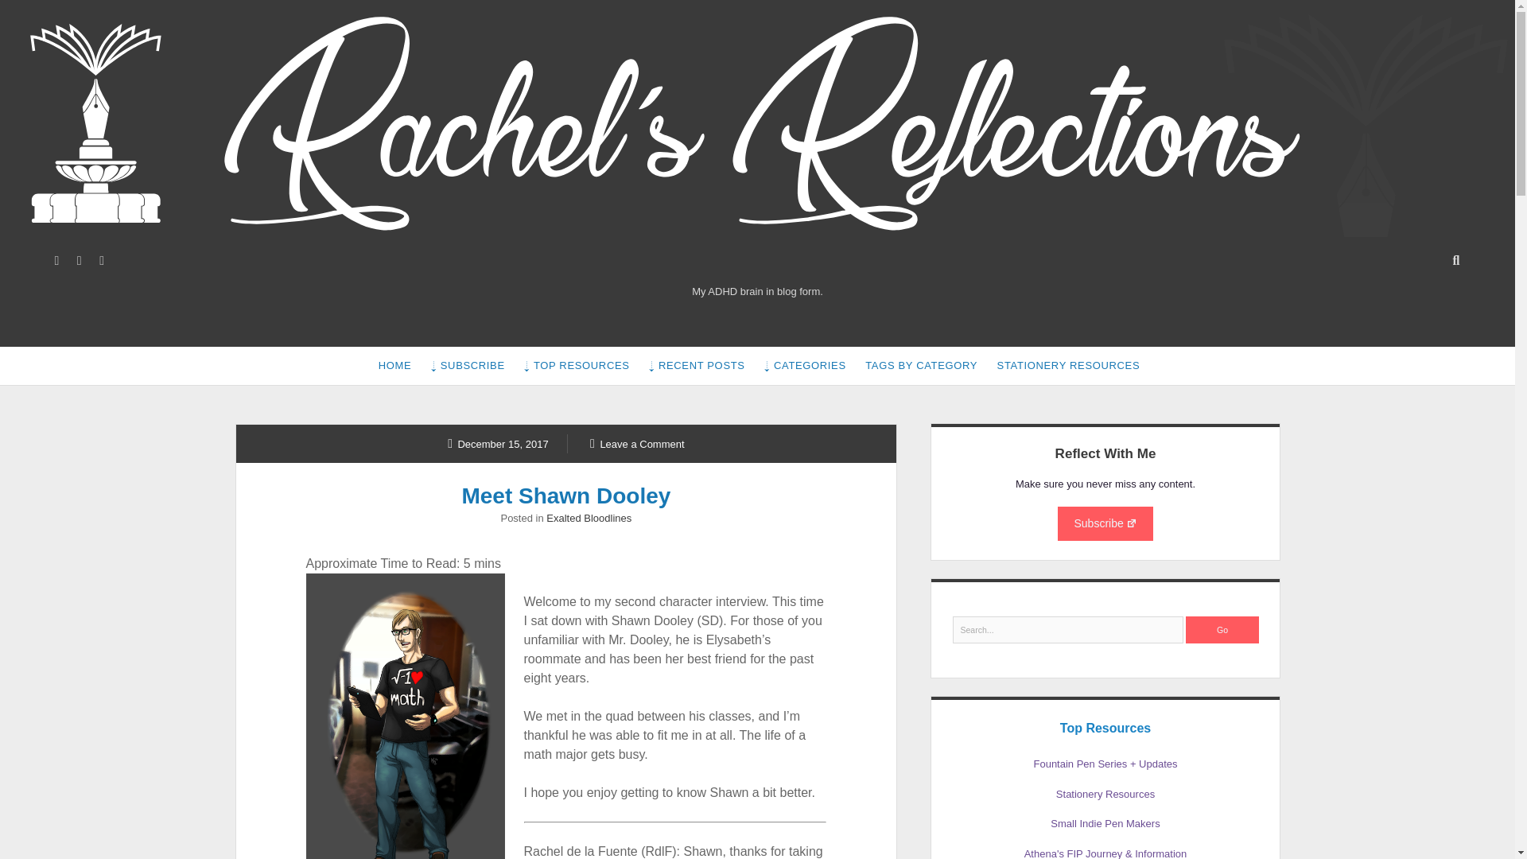 This screenshot has width=1527, height=859. What do you see at coordinates (498, 442) in the screenshot?
I see `December 15, 2017` at bounding box center [498, 442].